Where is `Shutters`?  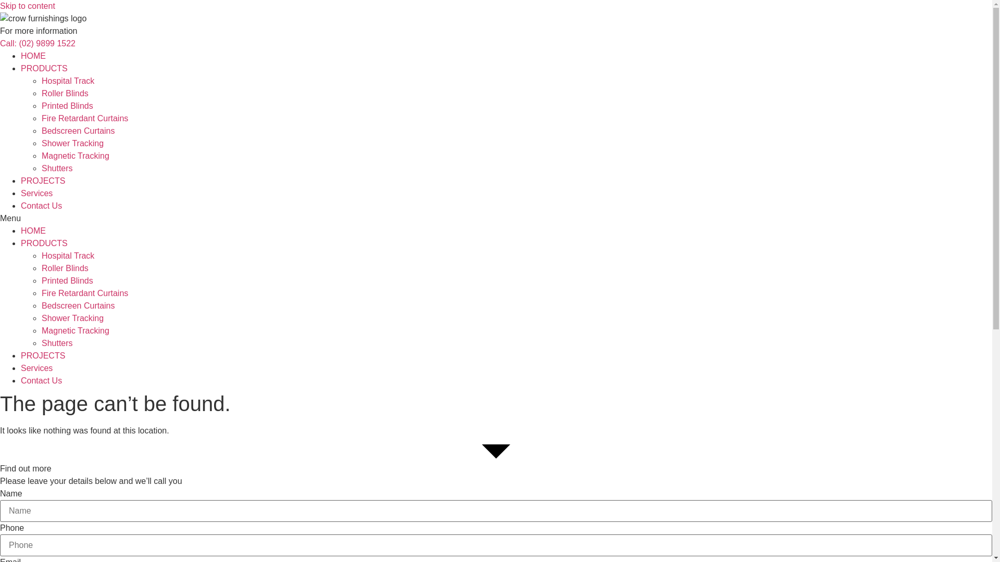
Shutters is located at coordinates (57, 343).